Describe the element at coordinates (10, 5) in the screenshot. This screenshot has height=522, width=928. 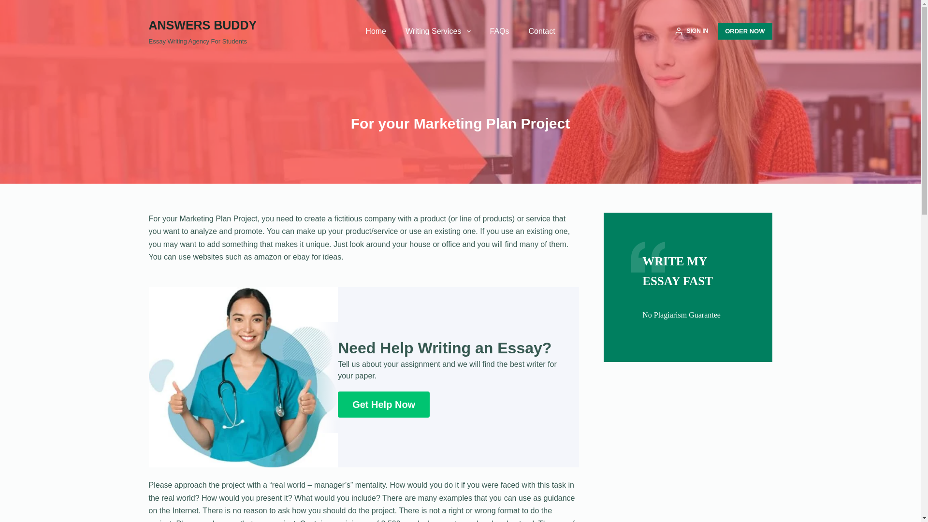
I see `Skip to content` at that location.